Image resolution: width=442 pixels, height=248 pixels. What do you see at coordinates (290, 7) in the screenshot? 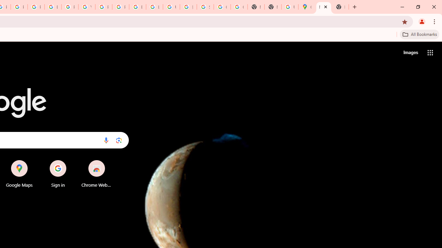
I see `Use Google Maps in Space - Google Maps Help` at bounding box center [290, 7].